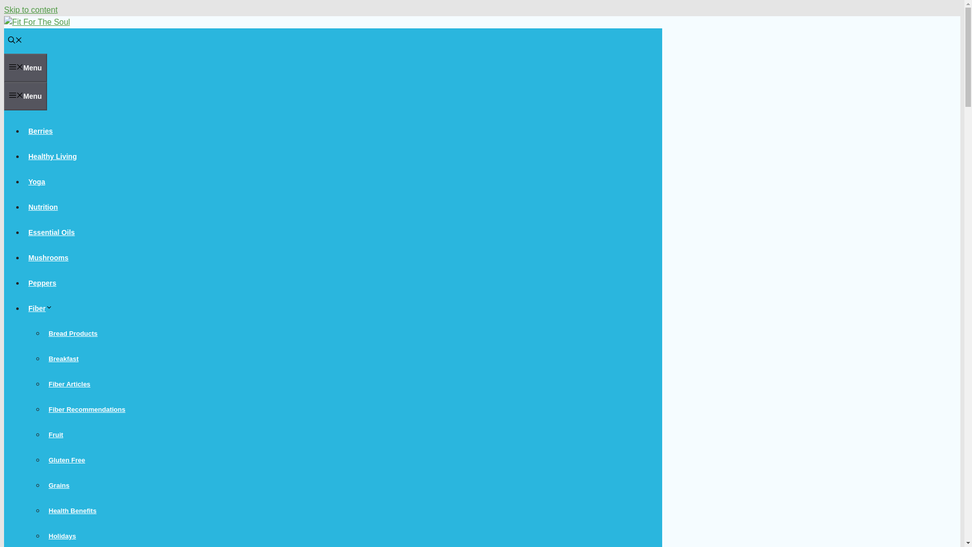 This screenshot has width=972, height=547. Describe the element at coordinates (64, 359) in the screenshot. I see `Breakfast` at that location.